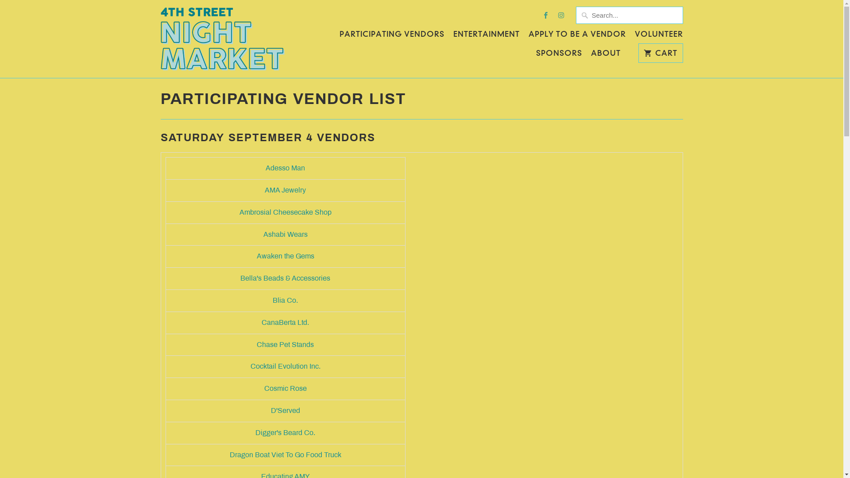 The width and height of the screenshot is (850, 478). I want to click on ABOUT, so click(606, 55).